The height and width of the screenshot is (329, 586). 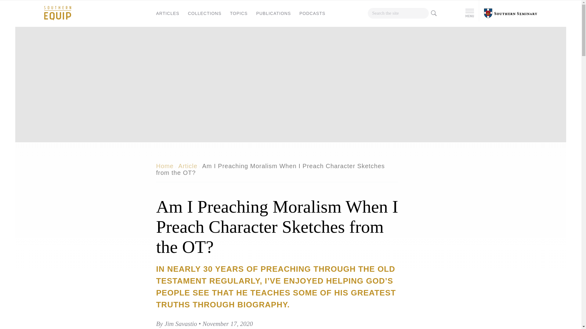 I want to click on VISIT THE CAMPUS, so click(x=136, y=64).